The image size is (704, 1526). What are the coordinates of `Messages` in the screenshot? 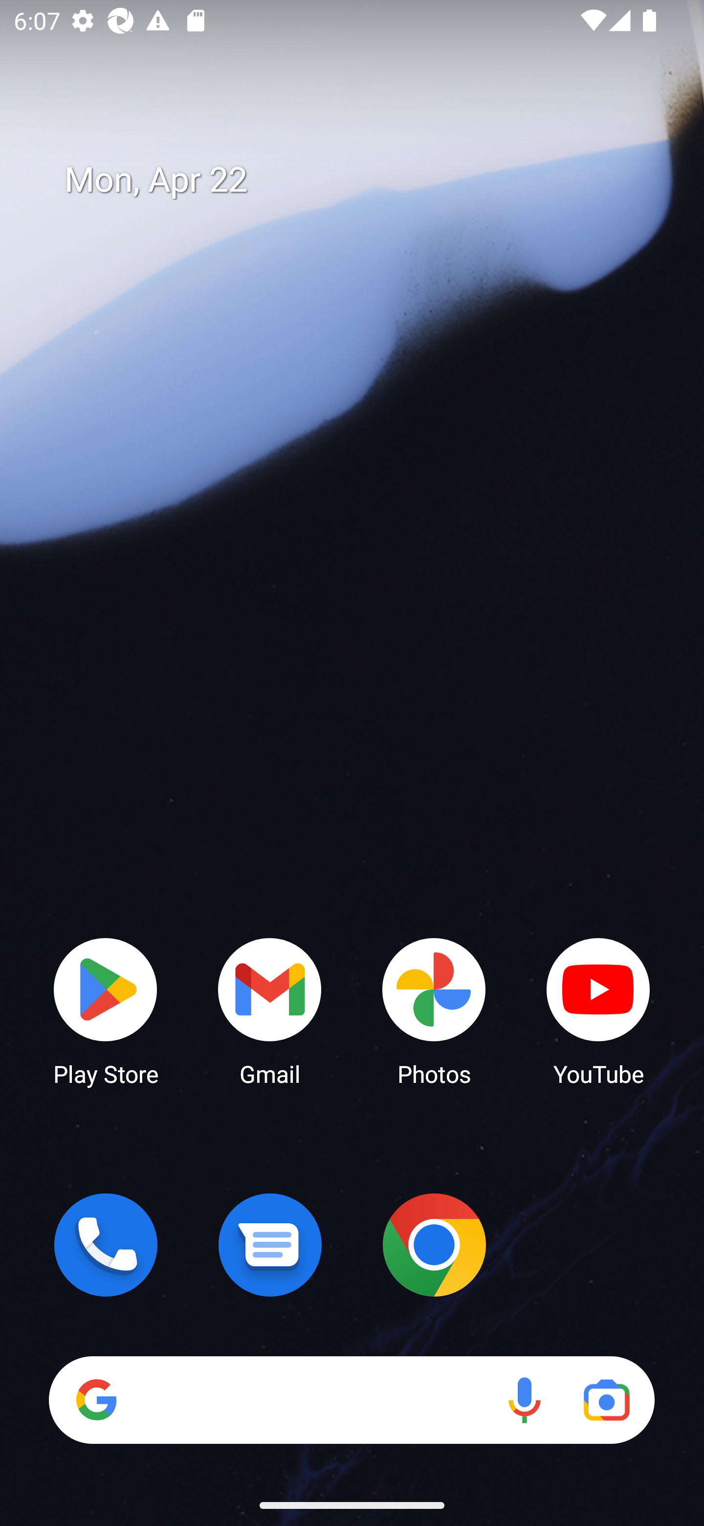 It's located at (270, 1245).